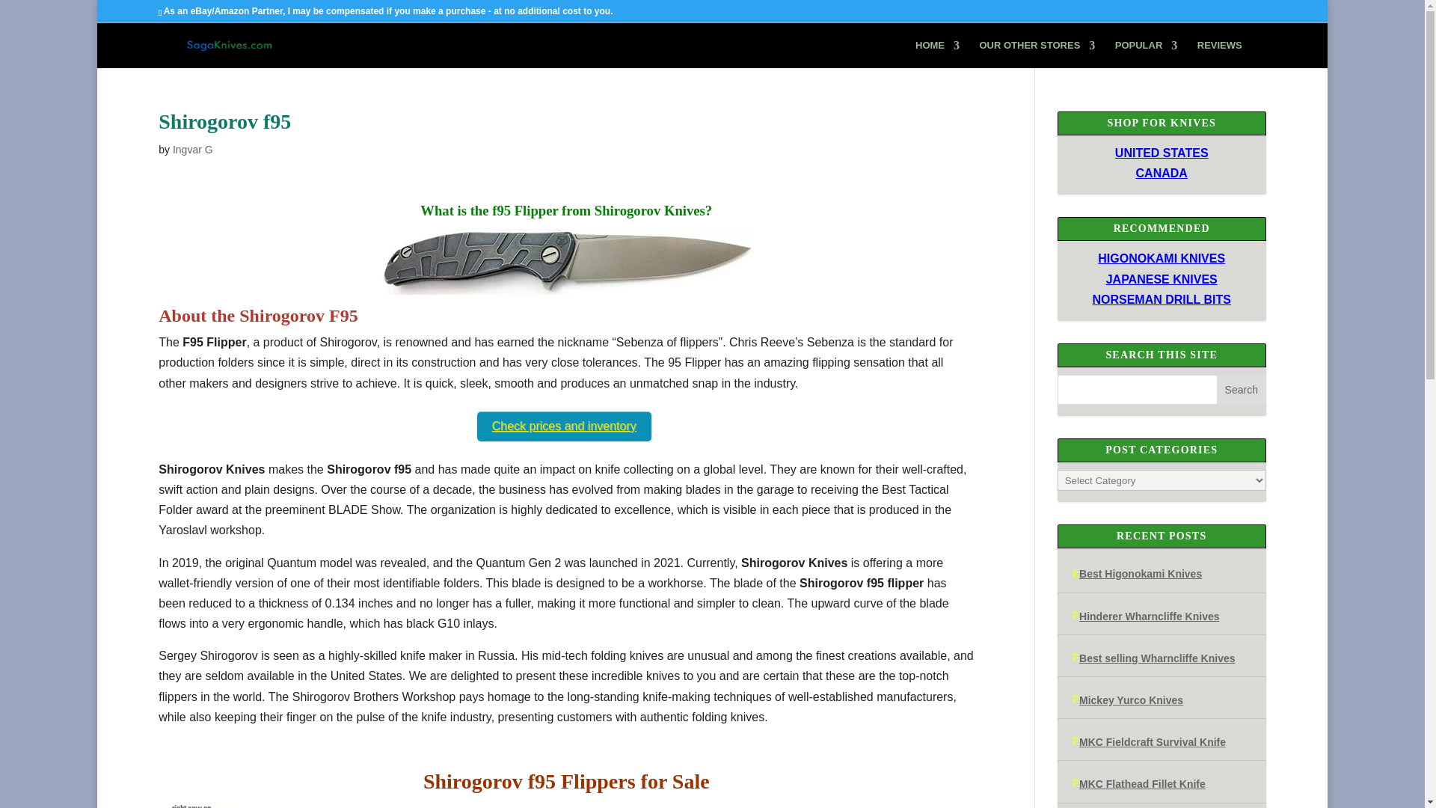  Describe the element at coordinates (1146, 54) in the screenshot. I see `POPULAR` at that location.